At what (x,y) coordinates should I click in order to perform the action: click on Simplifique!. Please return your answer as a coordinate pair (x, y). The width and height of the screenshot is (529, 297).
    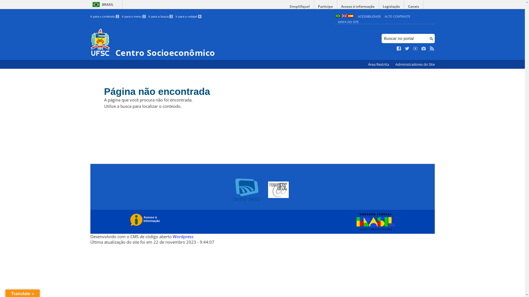
    Looking at the image, I should click on (300, 7).